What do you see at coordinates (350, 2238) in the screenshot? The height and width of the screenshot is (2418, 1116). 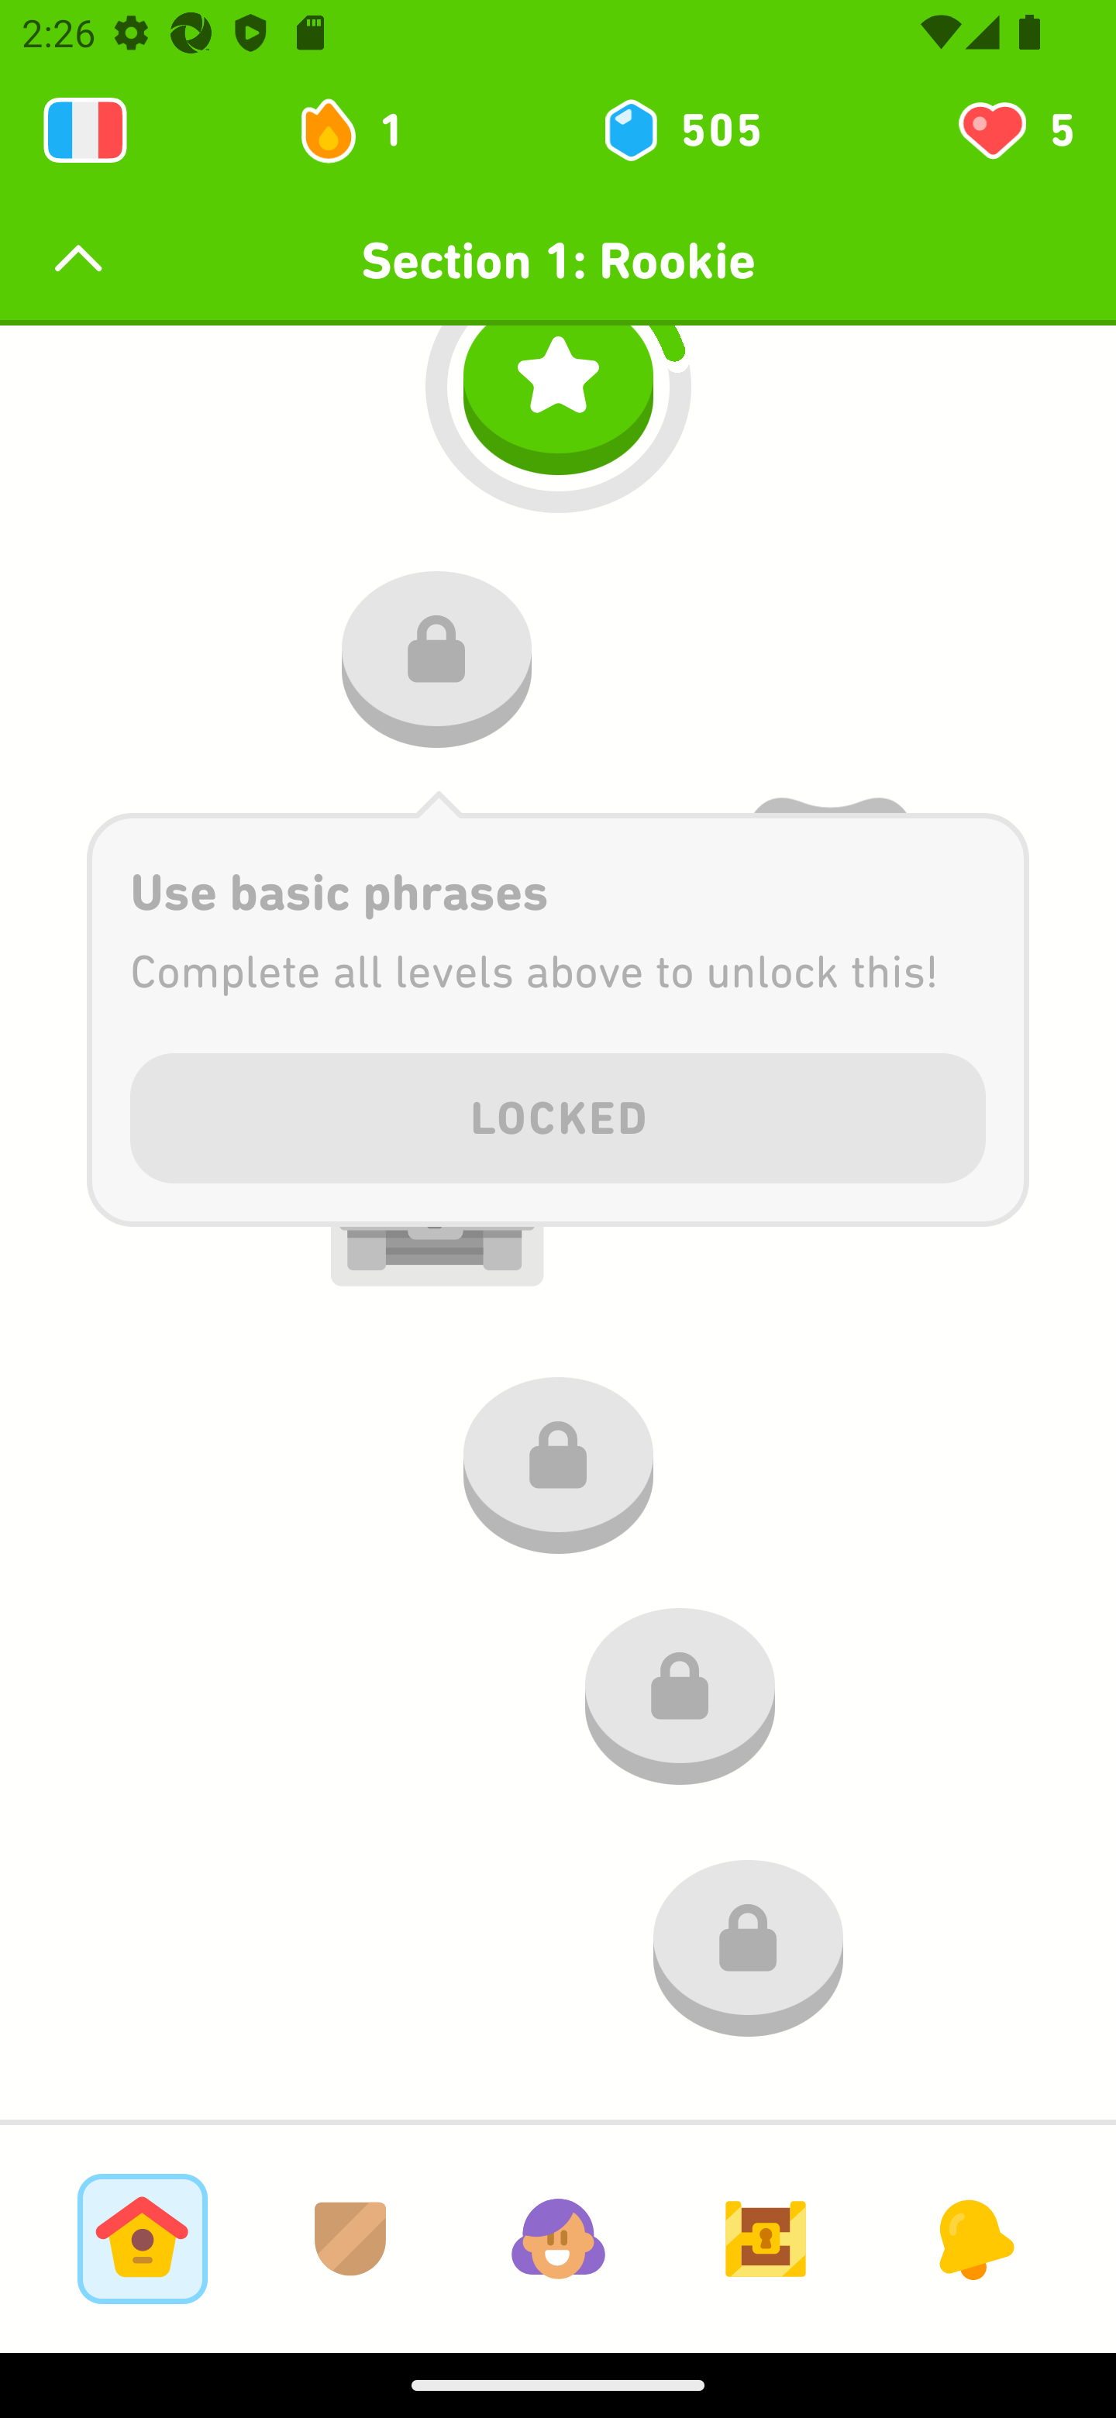 I see `Leagues Tab` at bounding box center [350, 2238].